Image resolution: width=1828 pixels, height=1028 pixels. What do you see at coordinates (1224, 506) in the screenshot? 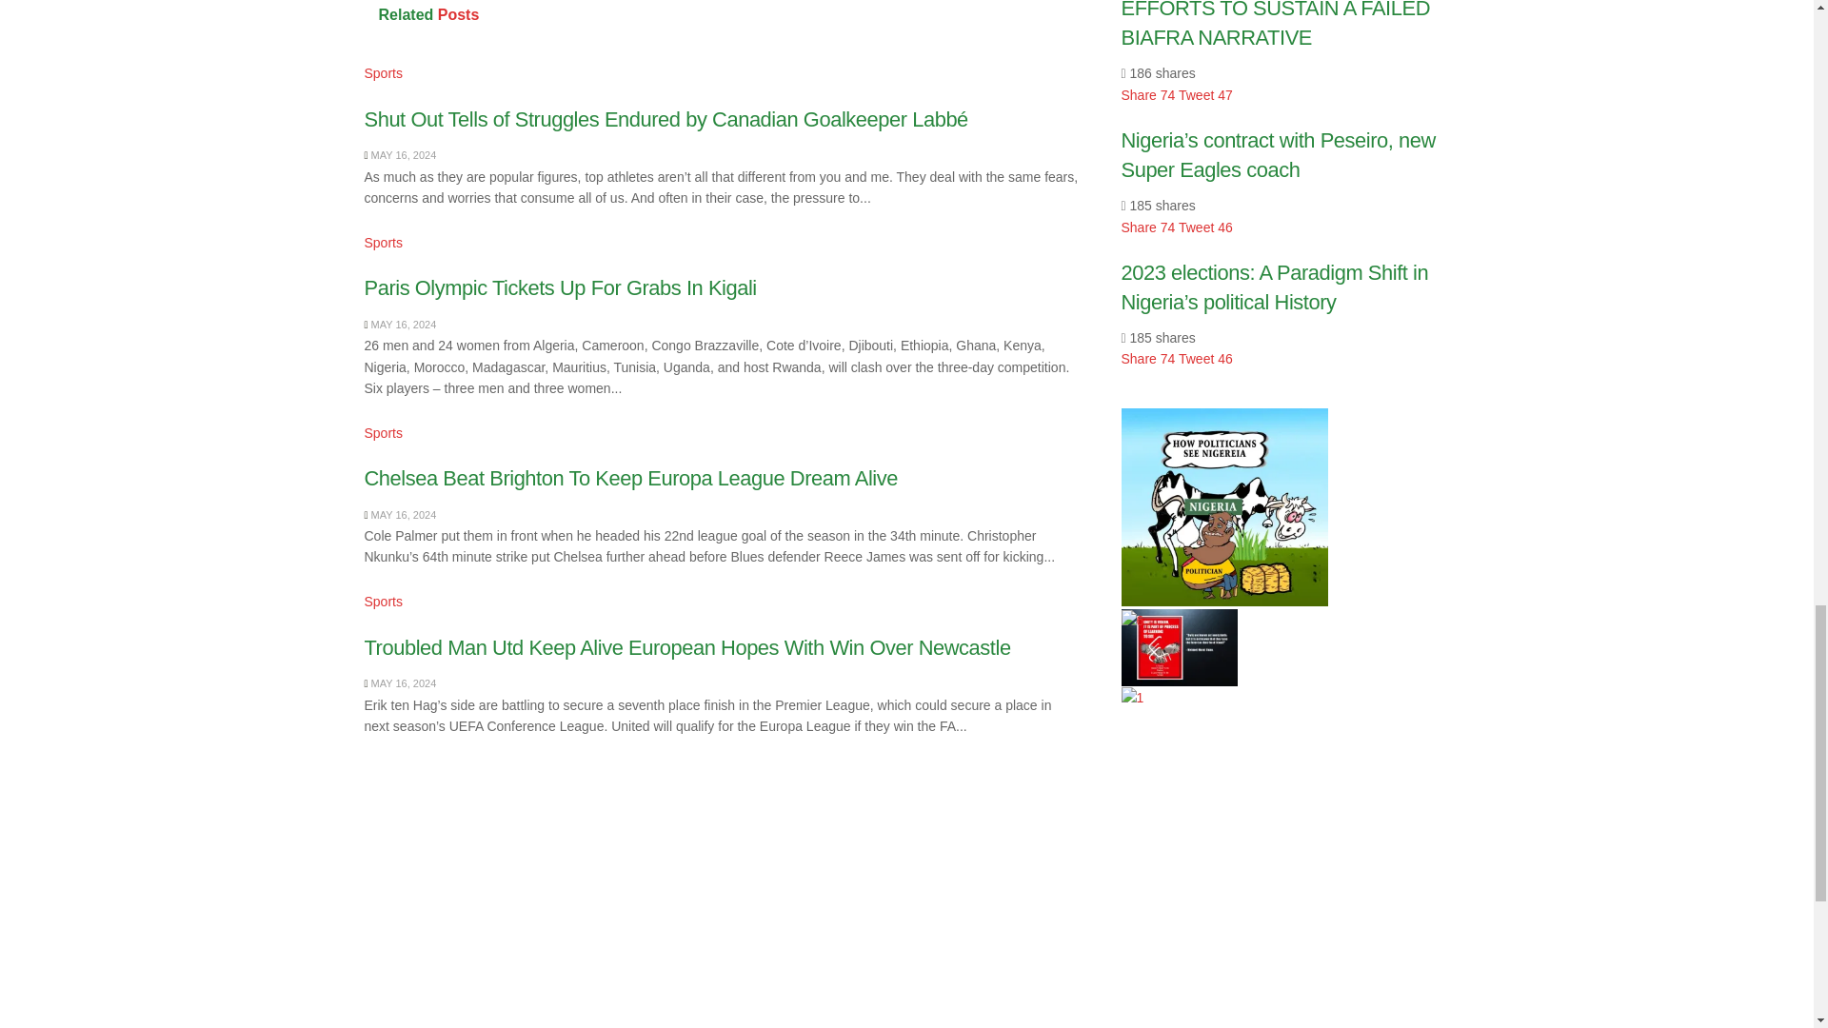
I see `4` at bounding box center [1224, 506].